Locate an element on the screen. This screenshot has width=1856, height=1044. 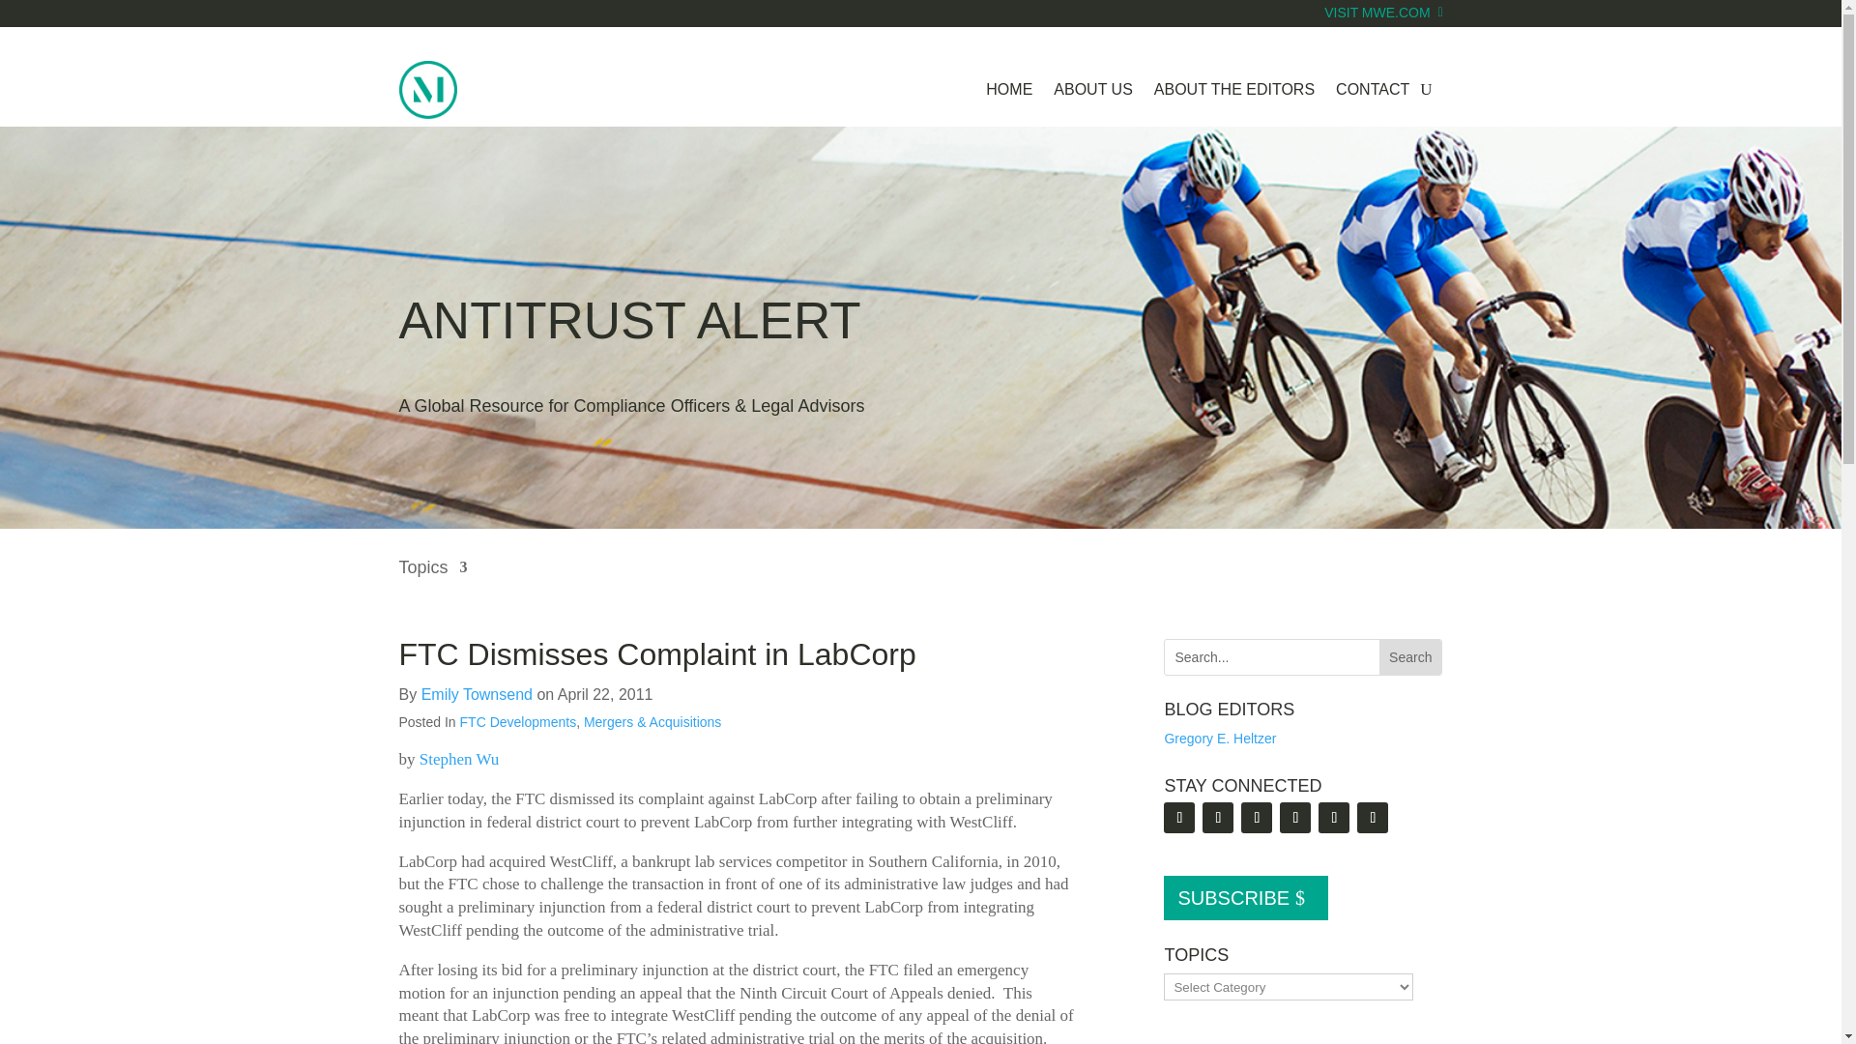
Follow on XING is located at coordinates (1373, 818).